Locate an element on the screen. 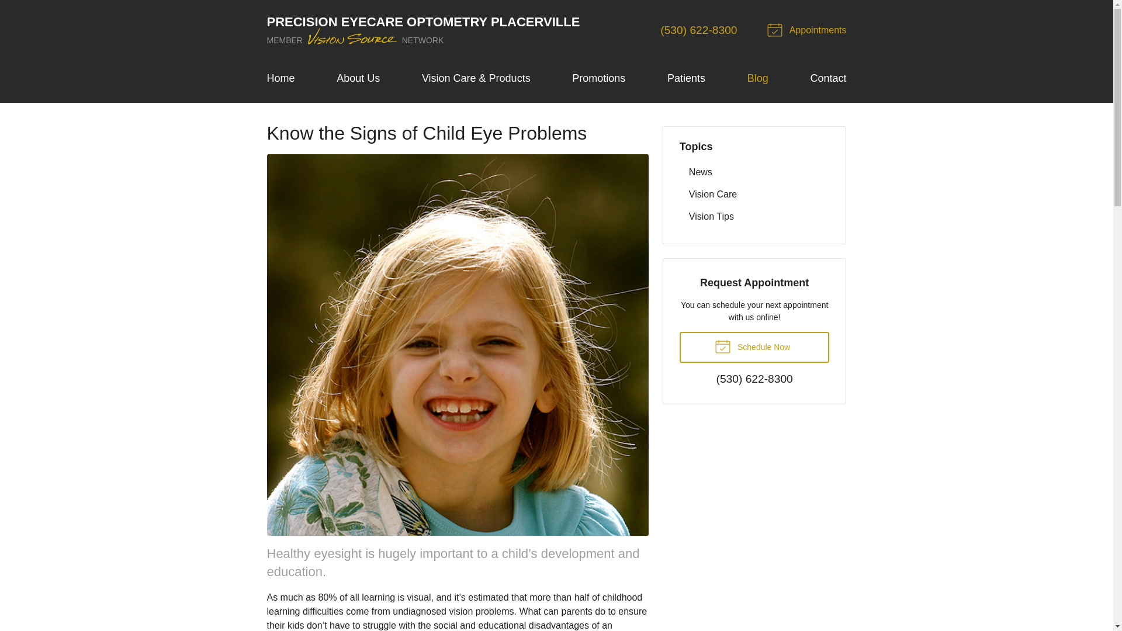 This screenshot has width=1122, height=631. Home is located at coordinates (280, 78).